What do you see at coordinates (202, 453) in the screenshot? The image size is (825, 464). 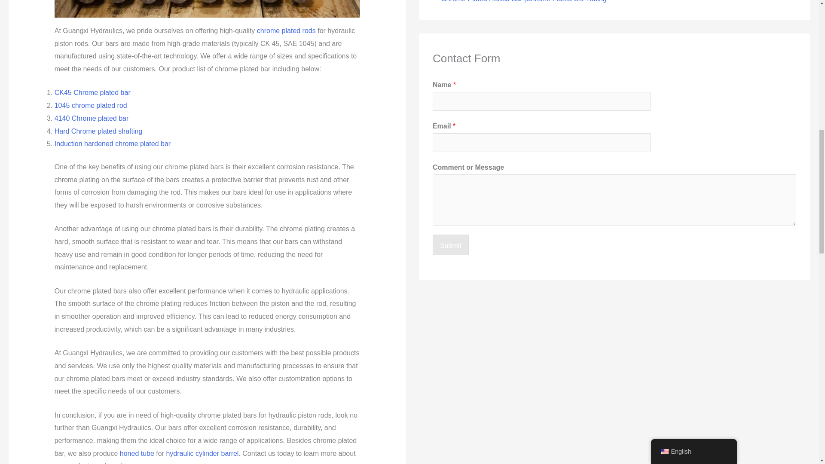 I see `hydraulic cylinder barrel` at bounding box center [202, 453].